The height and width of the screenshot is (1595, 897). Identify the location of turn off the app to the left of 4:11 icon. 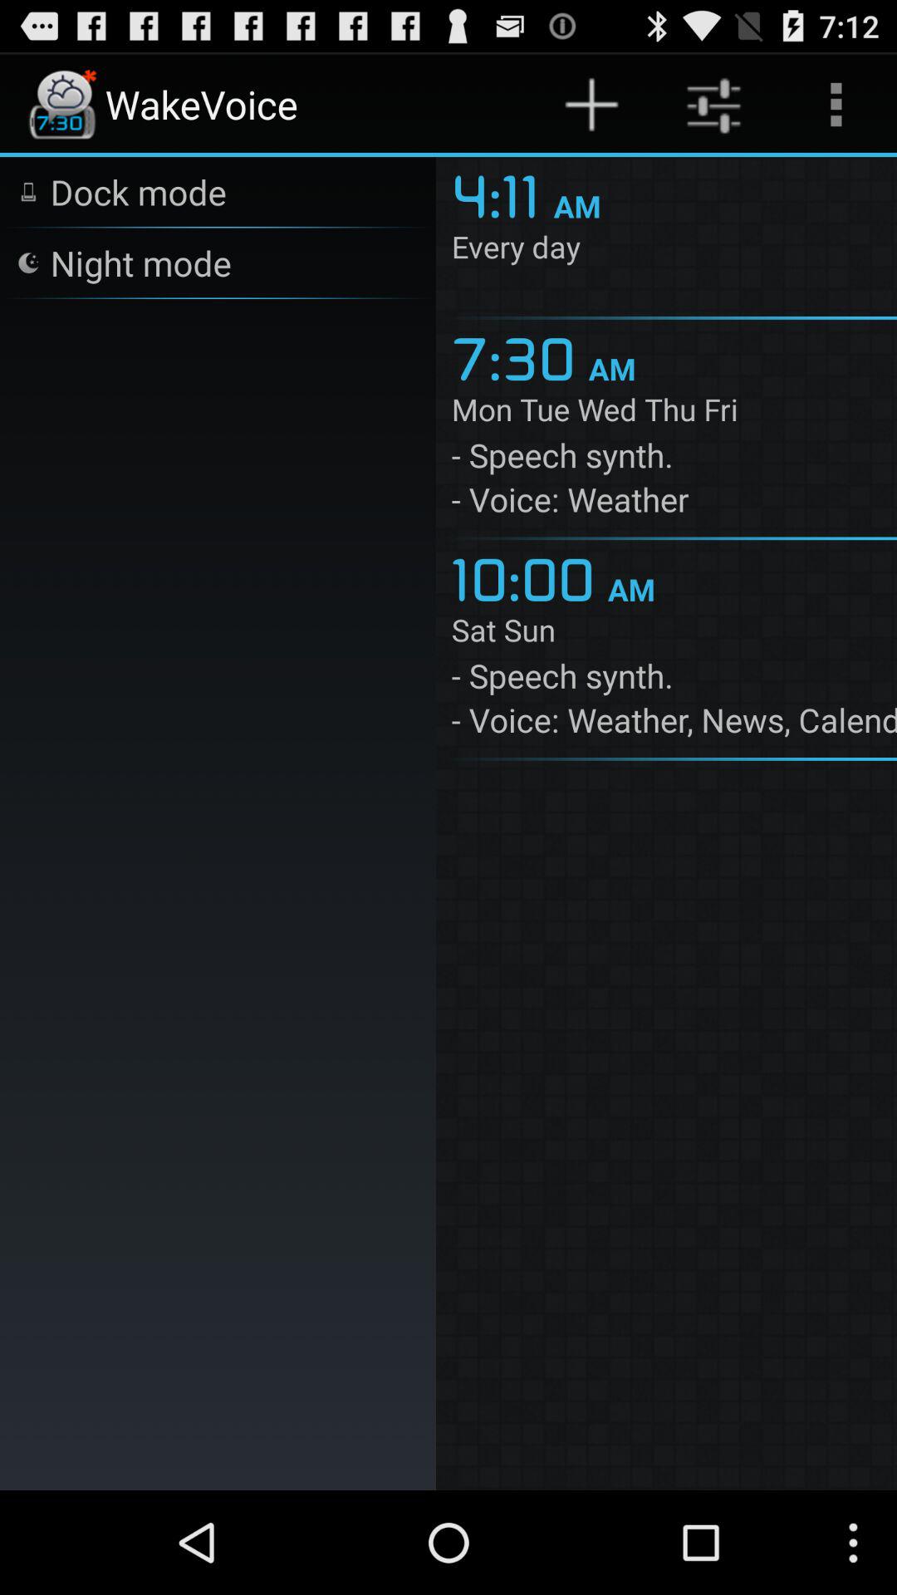
(138, 191).